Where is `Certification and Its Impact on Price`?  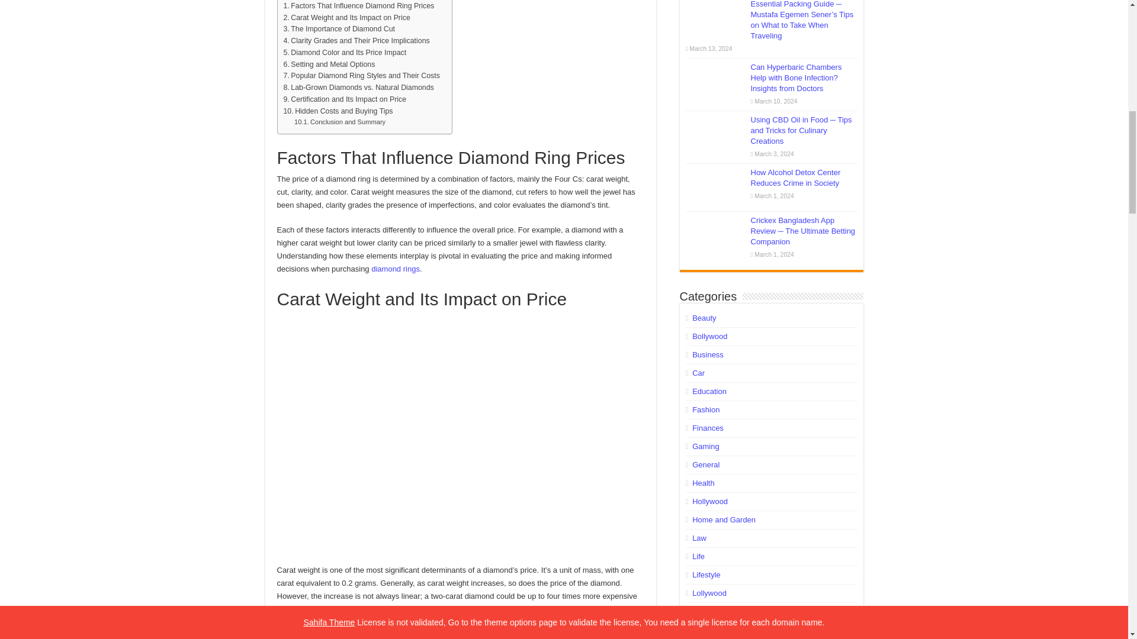
Certification and Its Impact on Price is located at coordinates (345, 99).